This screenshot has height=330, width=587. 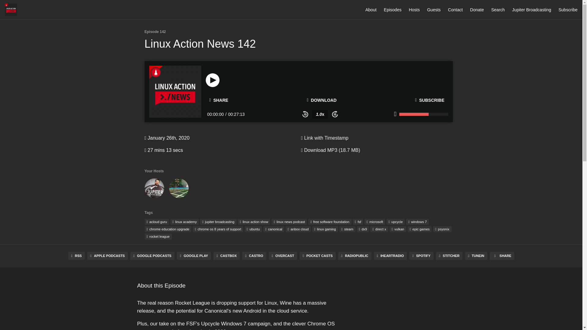 I want to click on chrome education upgrade, so click(x=168, y=229).